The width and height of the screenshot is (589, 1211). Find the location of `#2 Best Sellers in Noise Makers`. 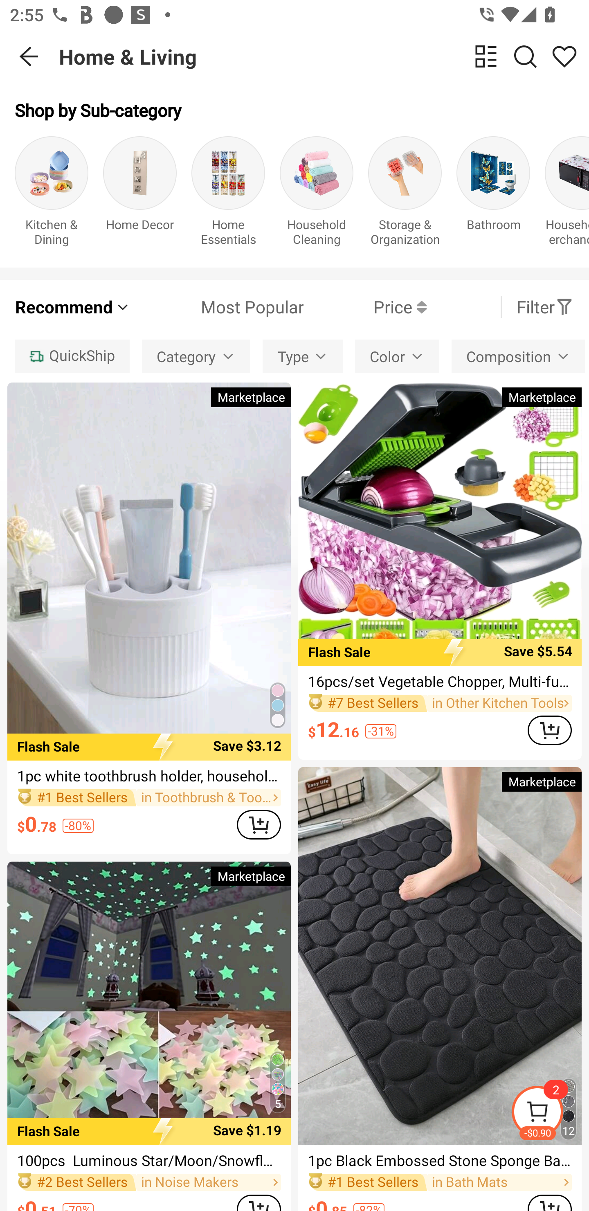

#2 Best Sellers in Noise Makers is located at coordinates (149, 1182).